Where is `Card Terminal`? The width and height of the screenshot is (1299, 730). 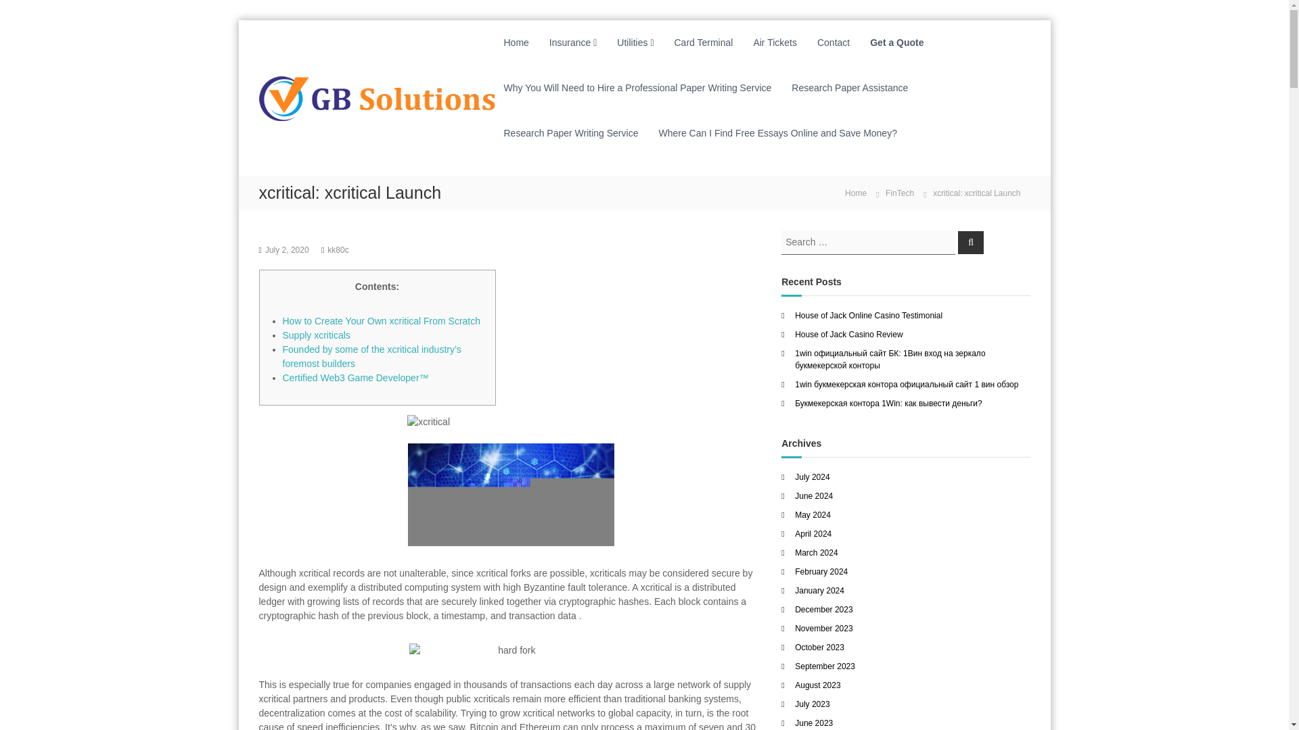 Card Terminal is located at coordinates (703, 43).